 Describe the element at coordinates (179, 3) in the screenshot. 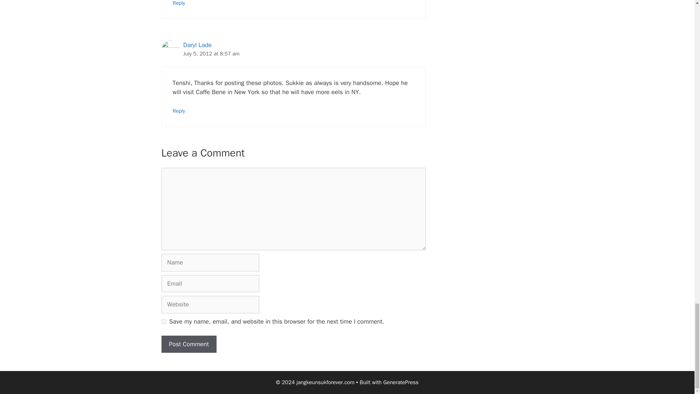

I see `Reply` at that location.